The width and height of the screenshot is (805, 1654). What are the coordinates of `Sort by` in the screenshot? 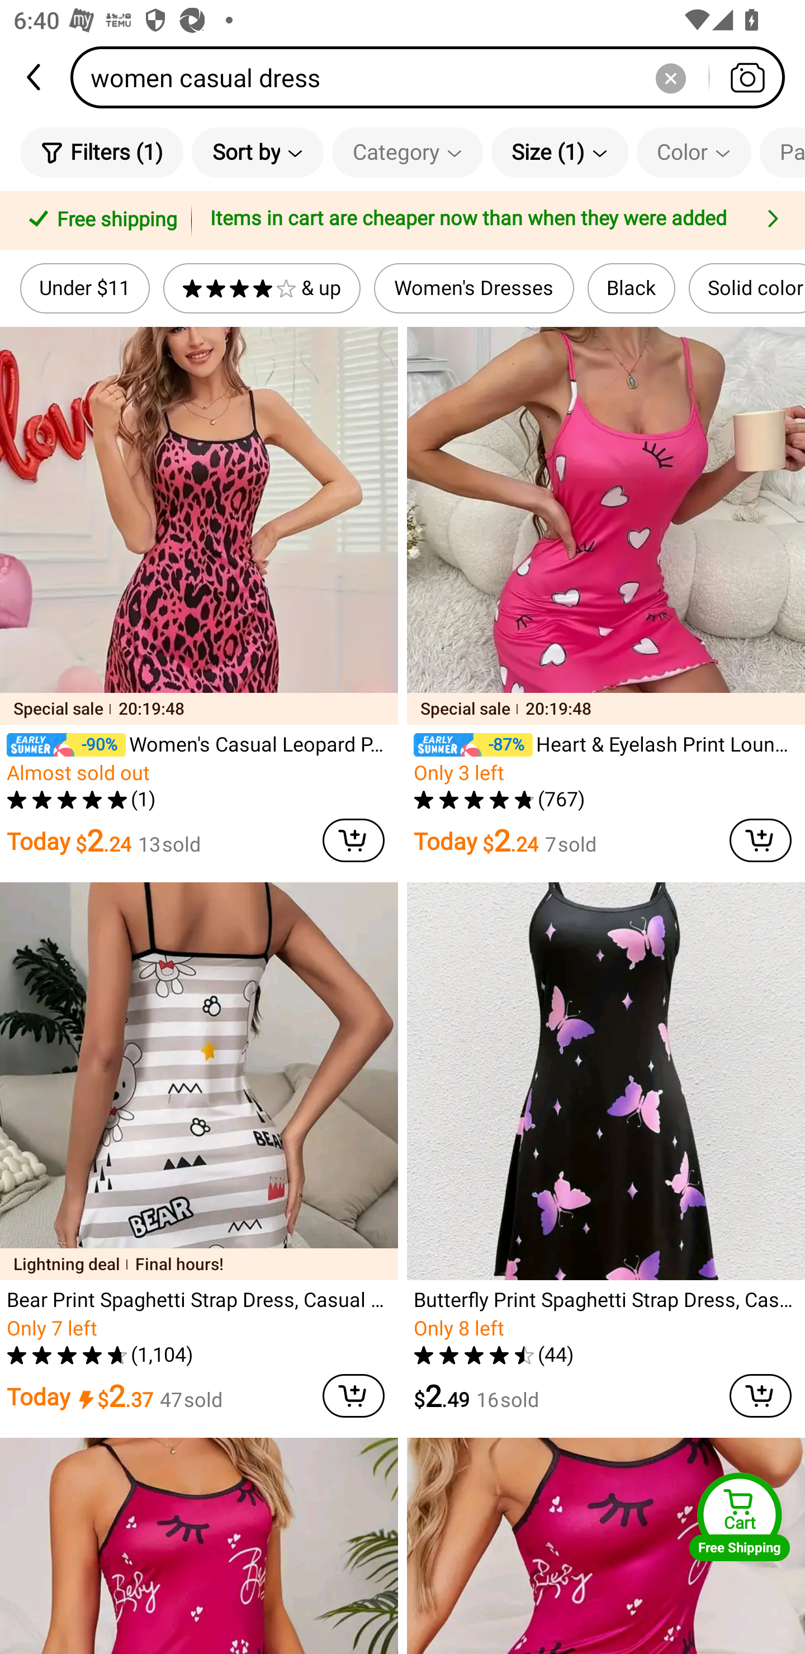 It's located at (257, 152).